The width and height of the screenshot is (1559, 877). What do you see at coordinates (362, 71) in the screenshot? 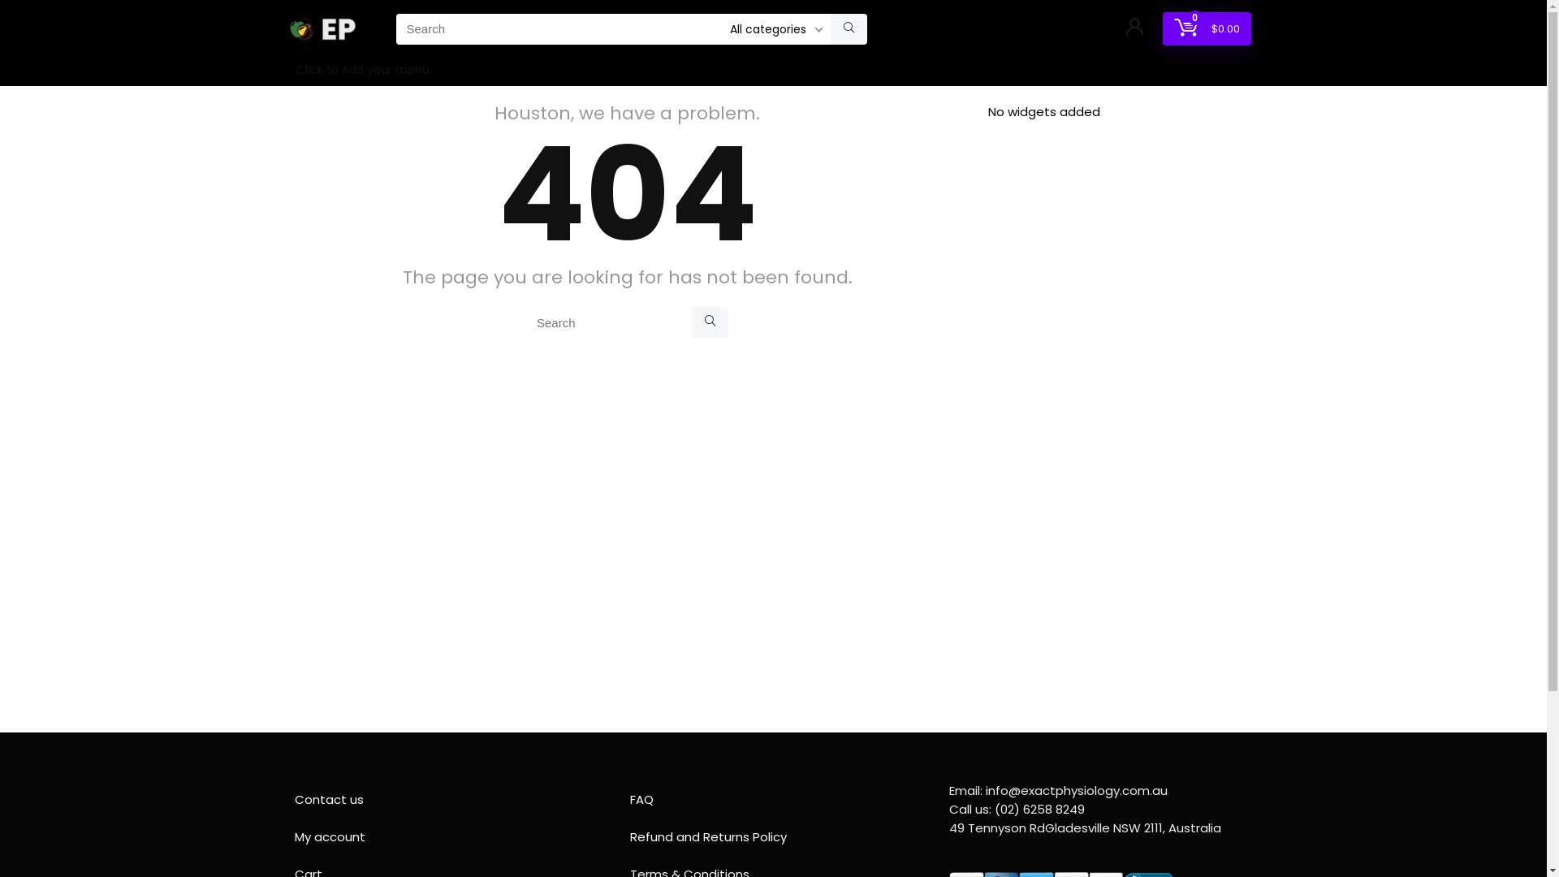
I see `Click to Add your menu` at bounding box center [362, 71].